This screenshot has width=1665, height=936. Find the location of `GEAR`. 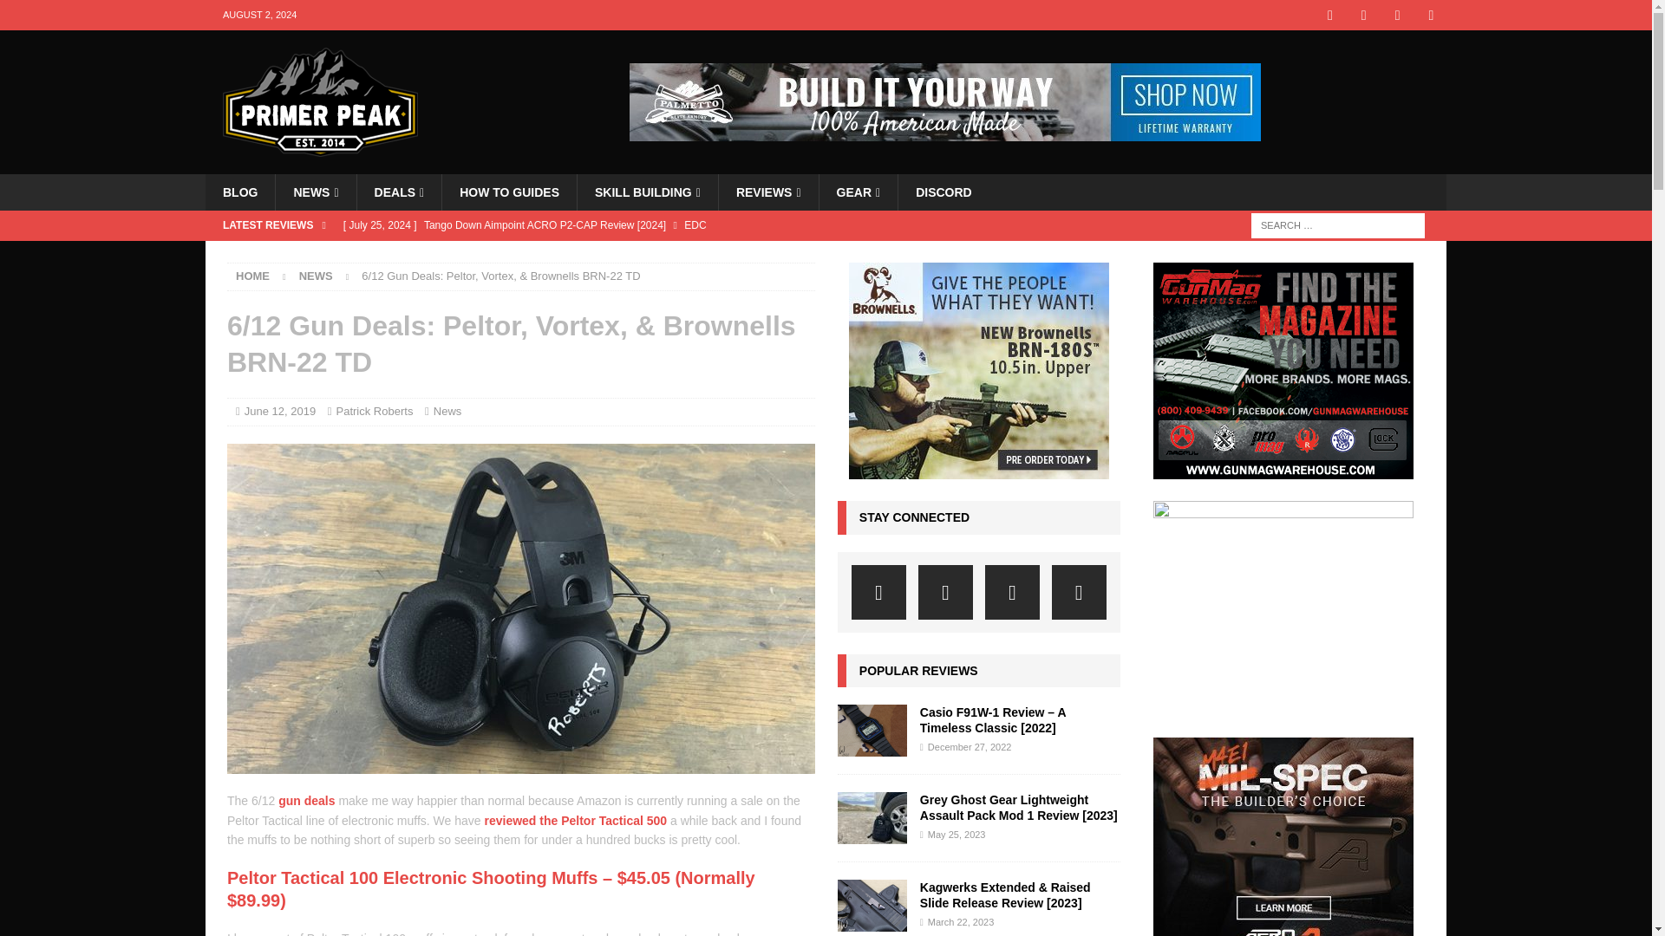

GEAR is located at coordinates (859, 192).